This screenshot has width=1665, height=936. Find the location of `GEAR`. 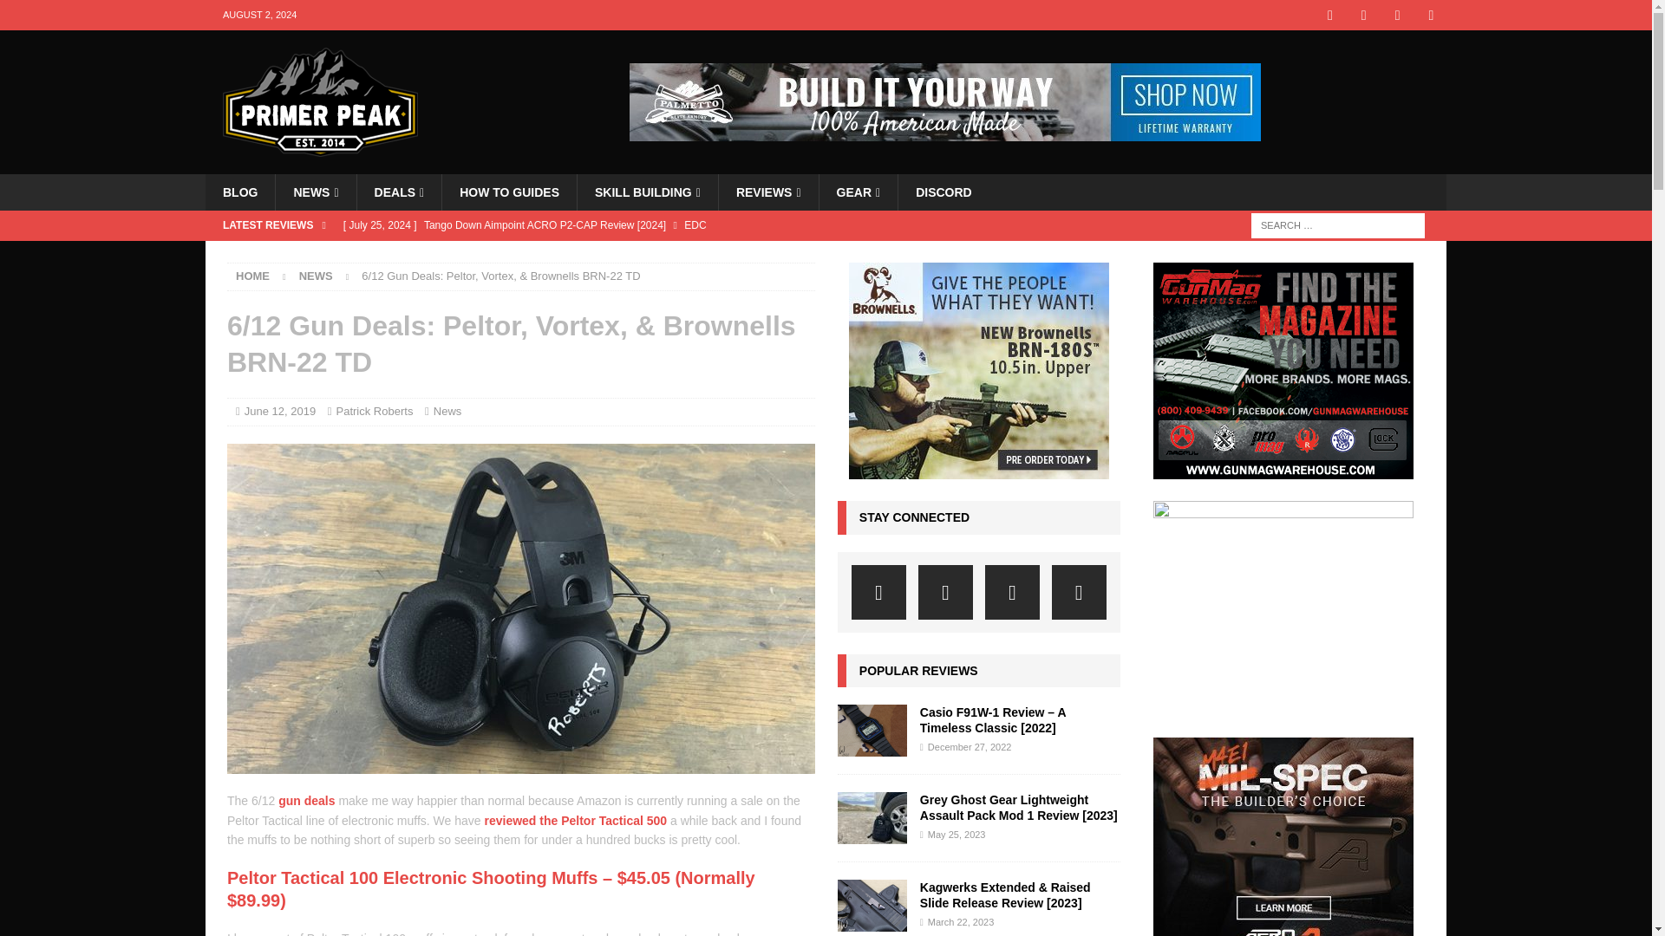

GEAR is located at coordinates (859, 192).